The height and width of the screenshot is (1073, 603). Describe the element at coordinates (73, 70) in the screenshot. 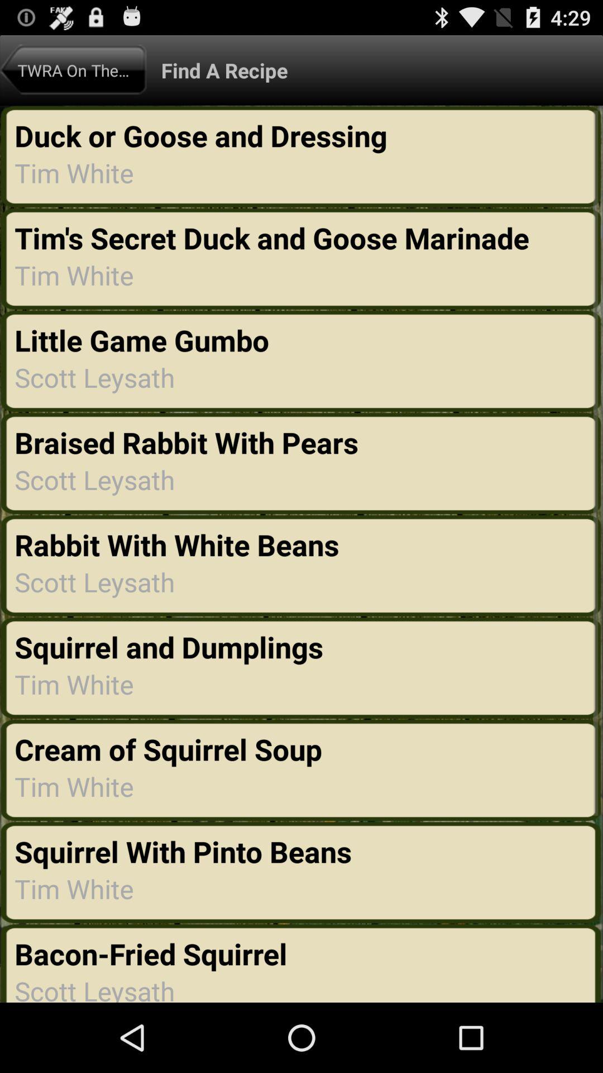

I see `tap icon next to find a recipe` at that location.